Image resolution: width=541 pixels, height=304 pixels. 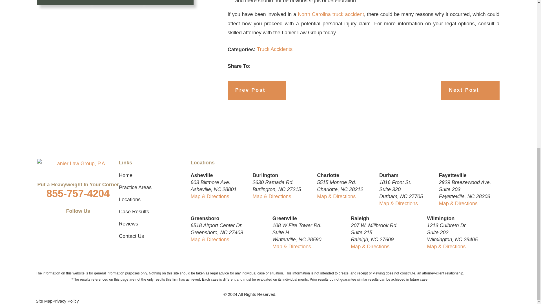 I want to click on YouTube, so click(x=86, y=218).